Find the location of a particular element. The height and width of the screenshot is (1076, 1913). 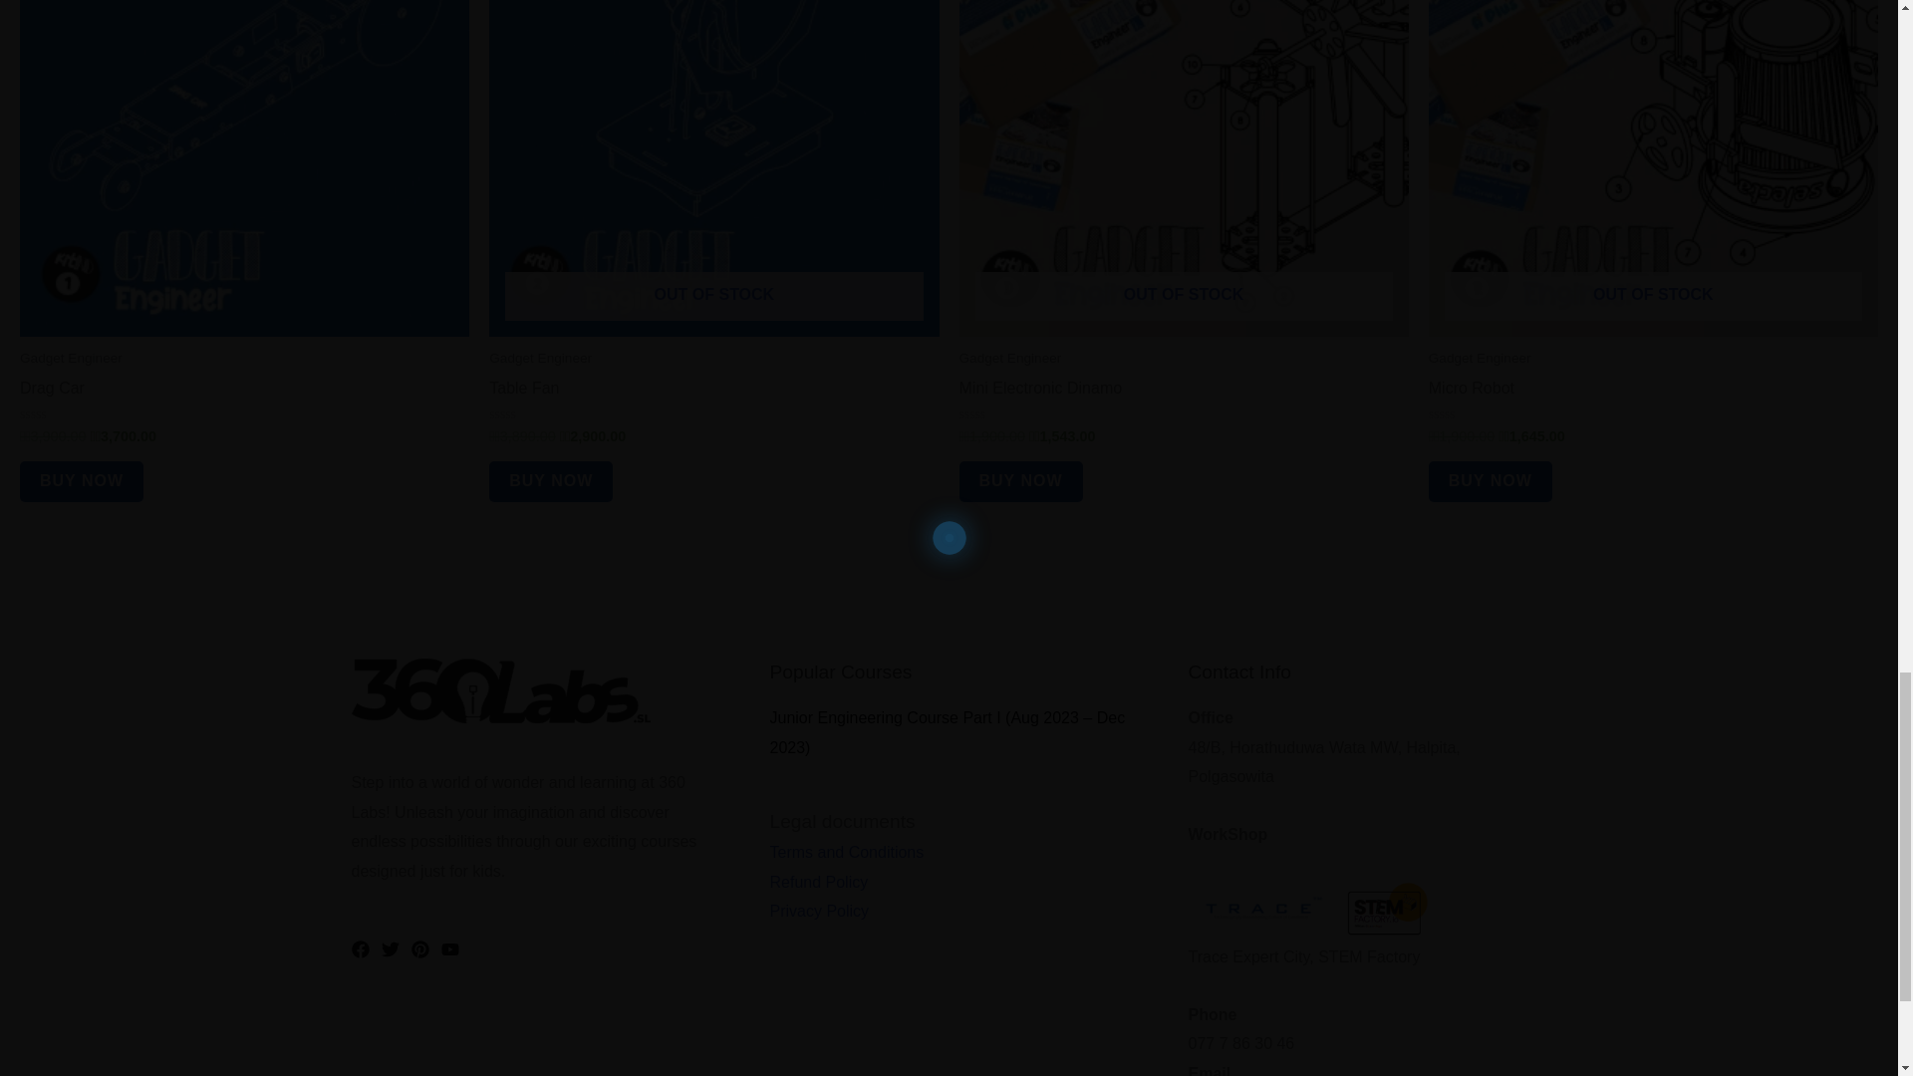

BUY NOW is located at coordinates (1491, 482).